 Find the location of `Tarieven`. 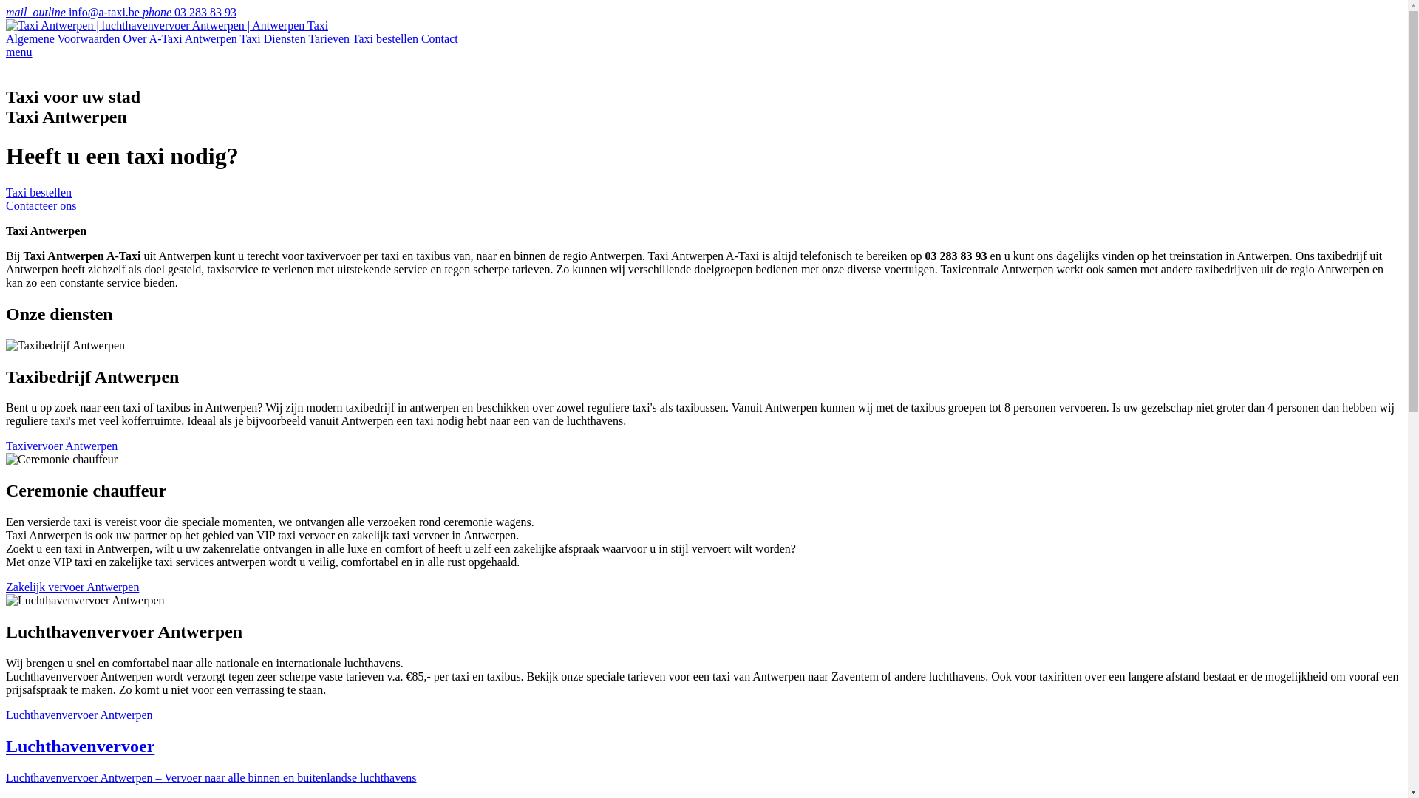

Tarieven is located at coordinates (329, 38).